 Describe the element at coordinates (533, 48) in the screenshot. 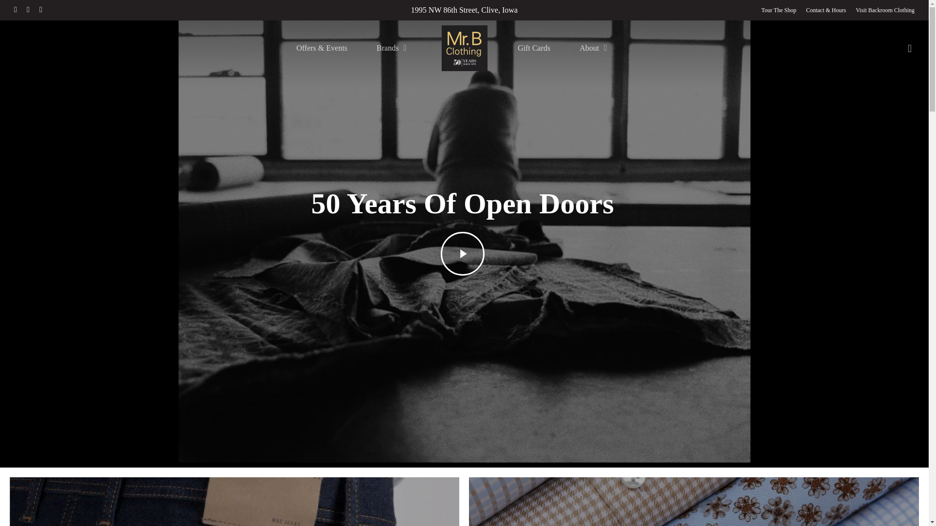

I see `Gift Cards` at that location.